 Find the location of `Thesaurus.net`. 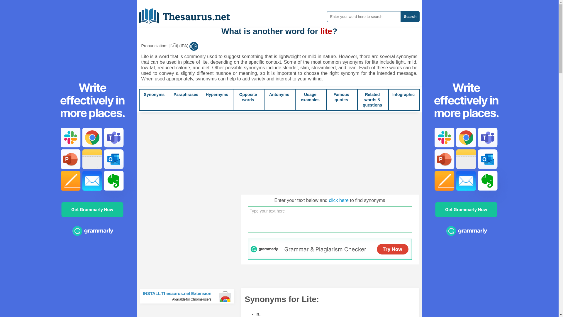

Thesaurus.net is located at coordinates (189, 14).